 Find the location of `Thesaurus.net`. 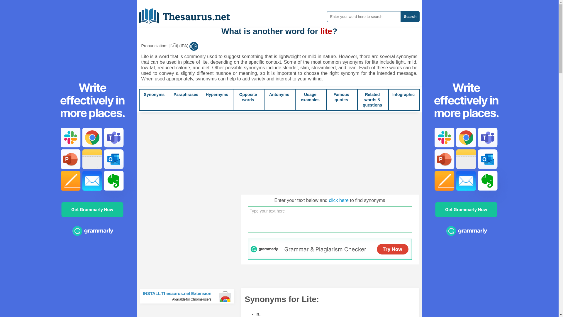

Thesaurus.net is located at coordinates (189, 14).